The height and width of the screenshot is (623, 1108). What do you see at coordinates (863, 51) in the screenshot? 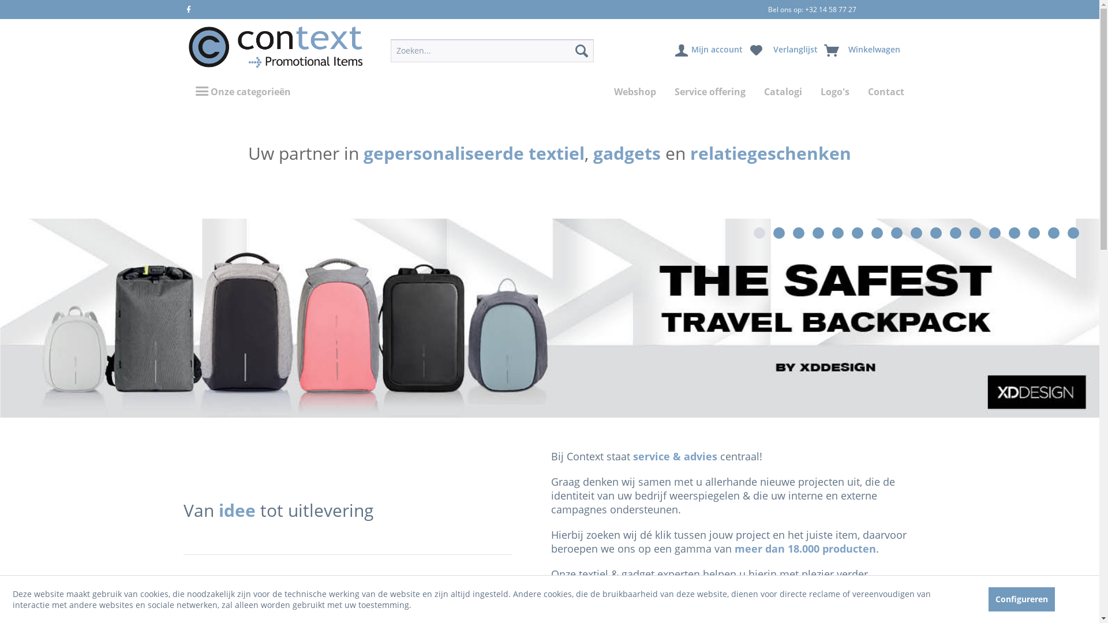
I see `Winkelwagen` at bounding box center [863, 51].